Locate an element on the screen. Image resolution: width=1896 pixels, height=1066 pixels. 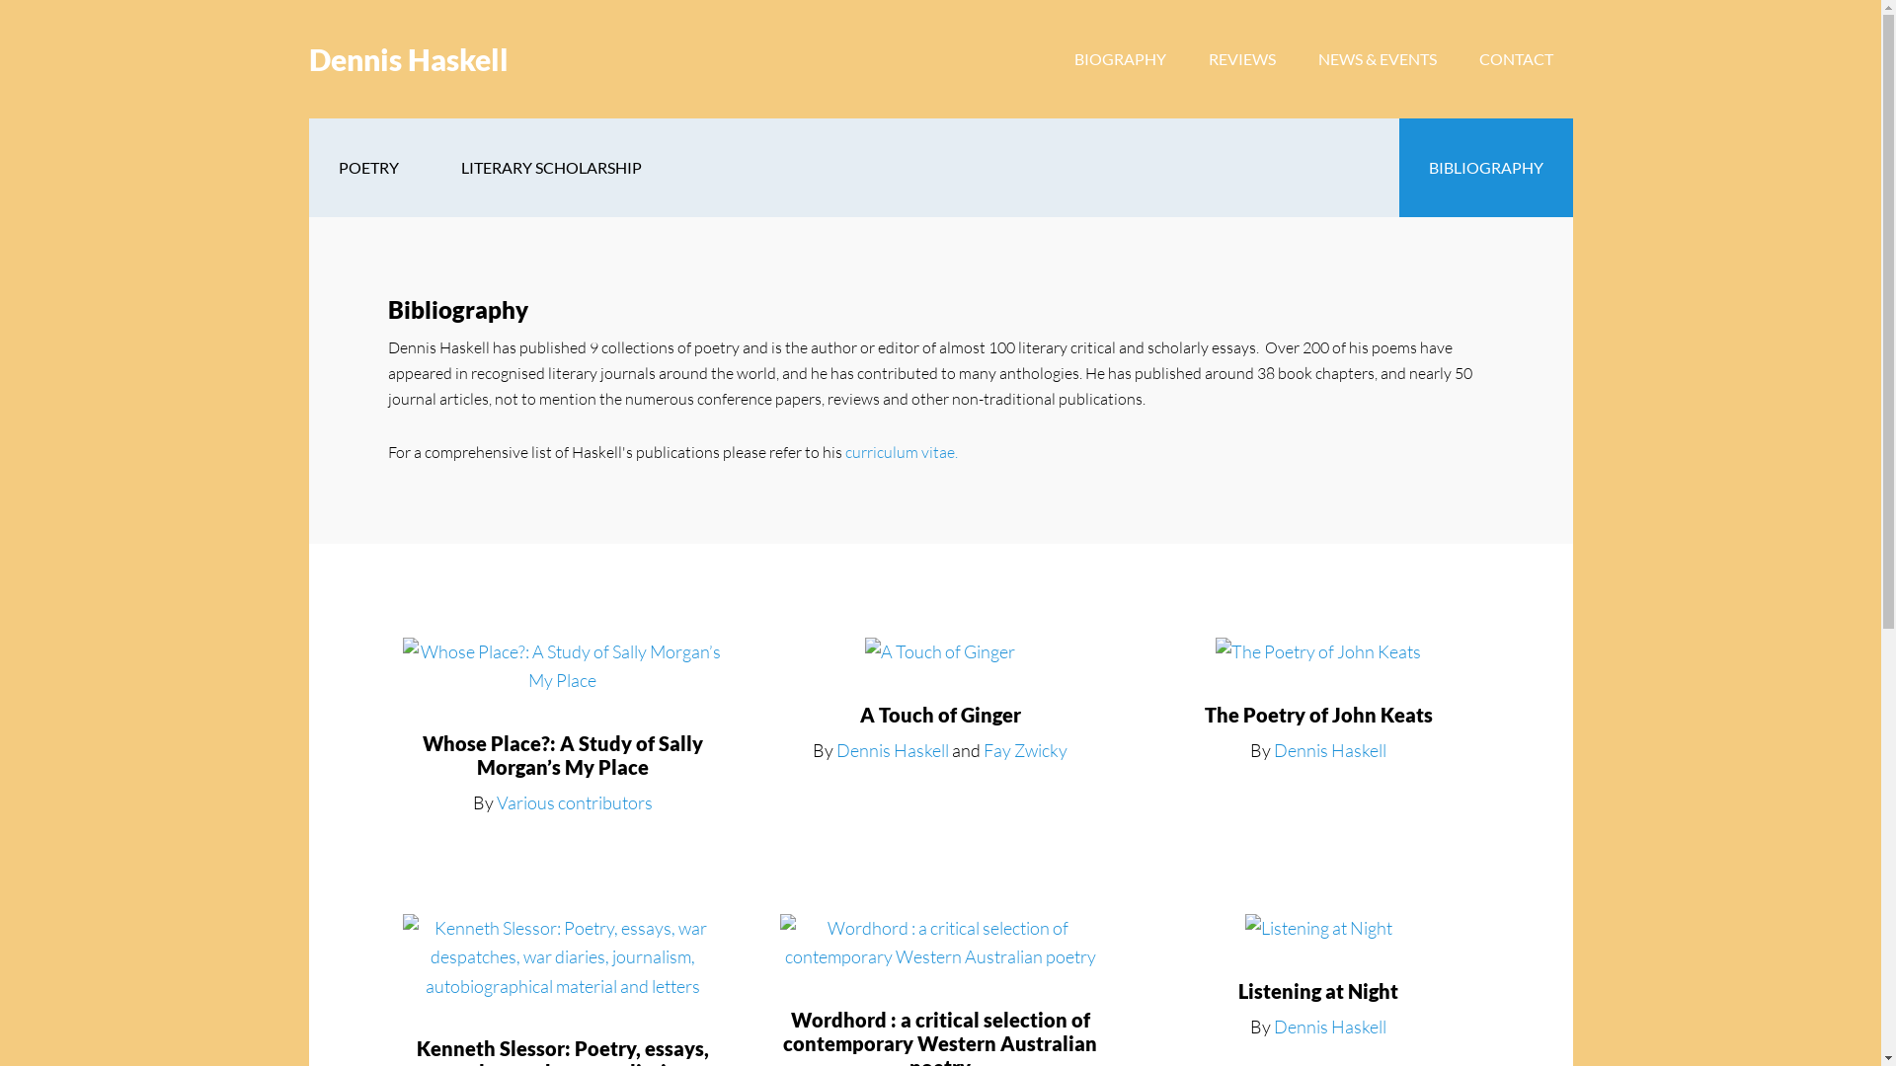
LITERARY SCHOLARSHIP is located at coordinates (551, 168).